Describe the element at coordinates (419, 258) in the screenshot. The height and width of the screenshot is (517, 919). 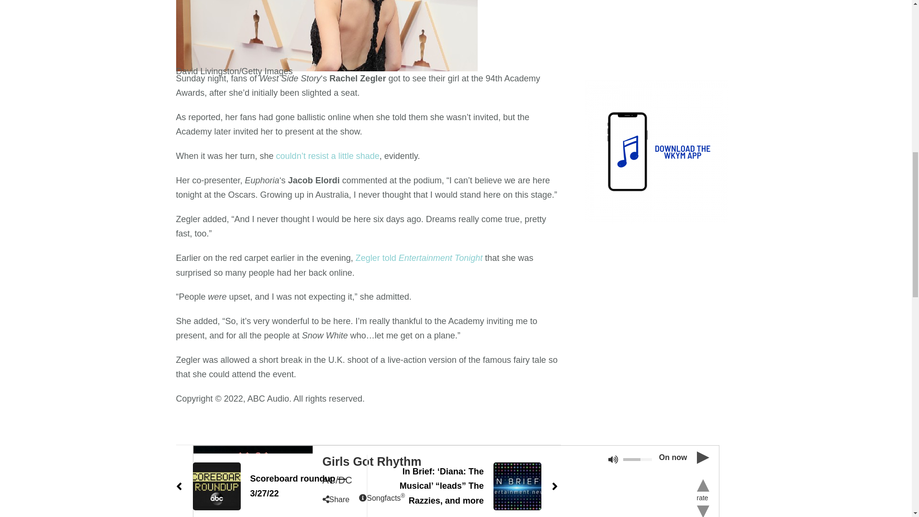
I see `Zegler told Entertainment Tonight` at that location.